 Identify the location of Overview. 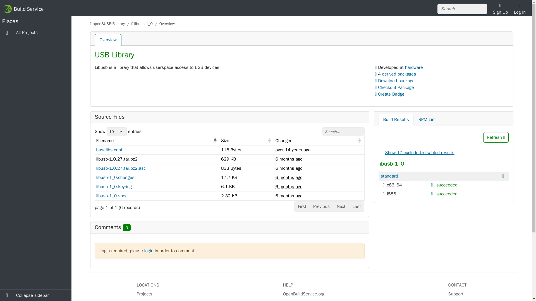
(108, 40).